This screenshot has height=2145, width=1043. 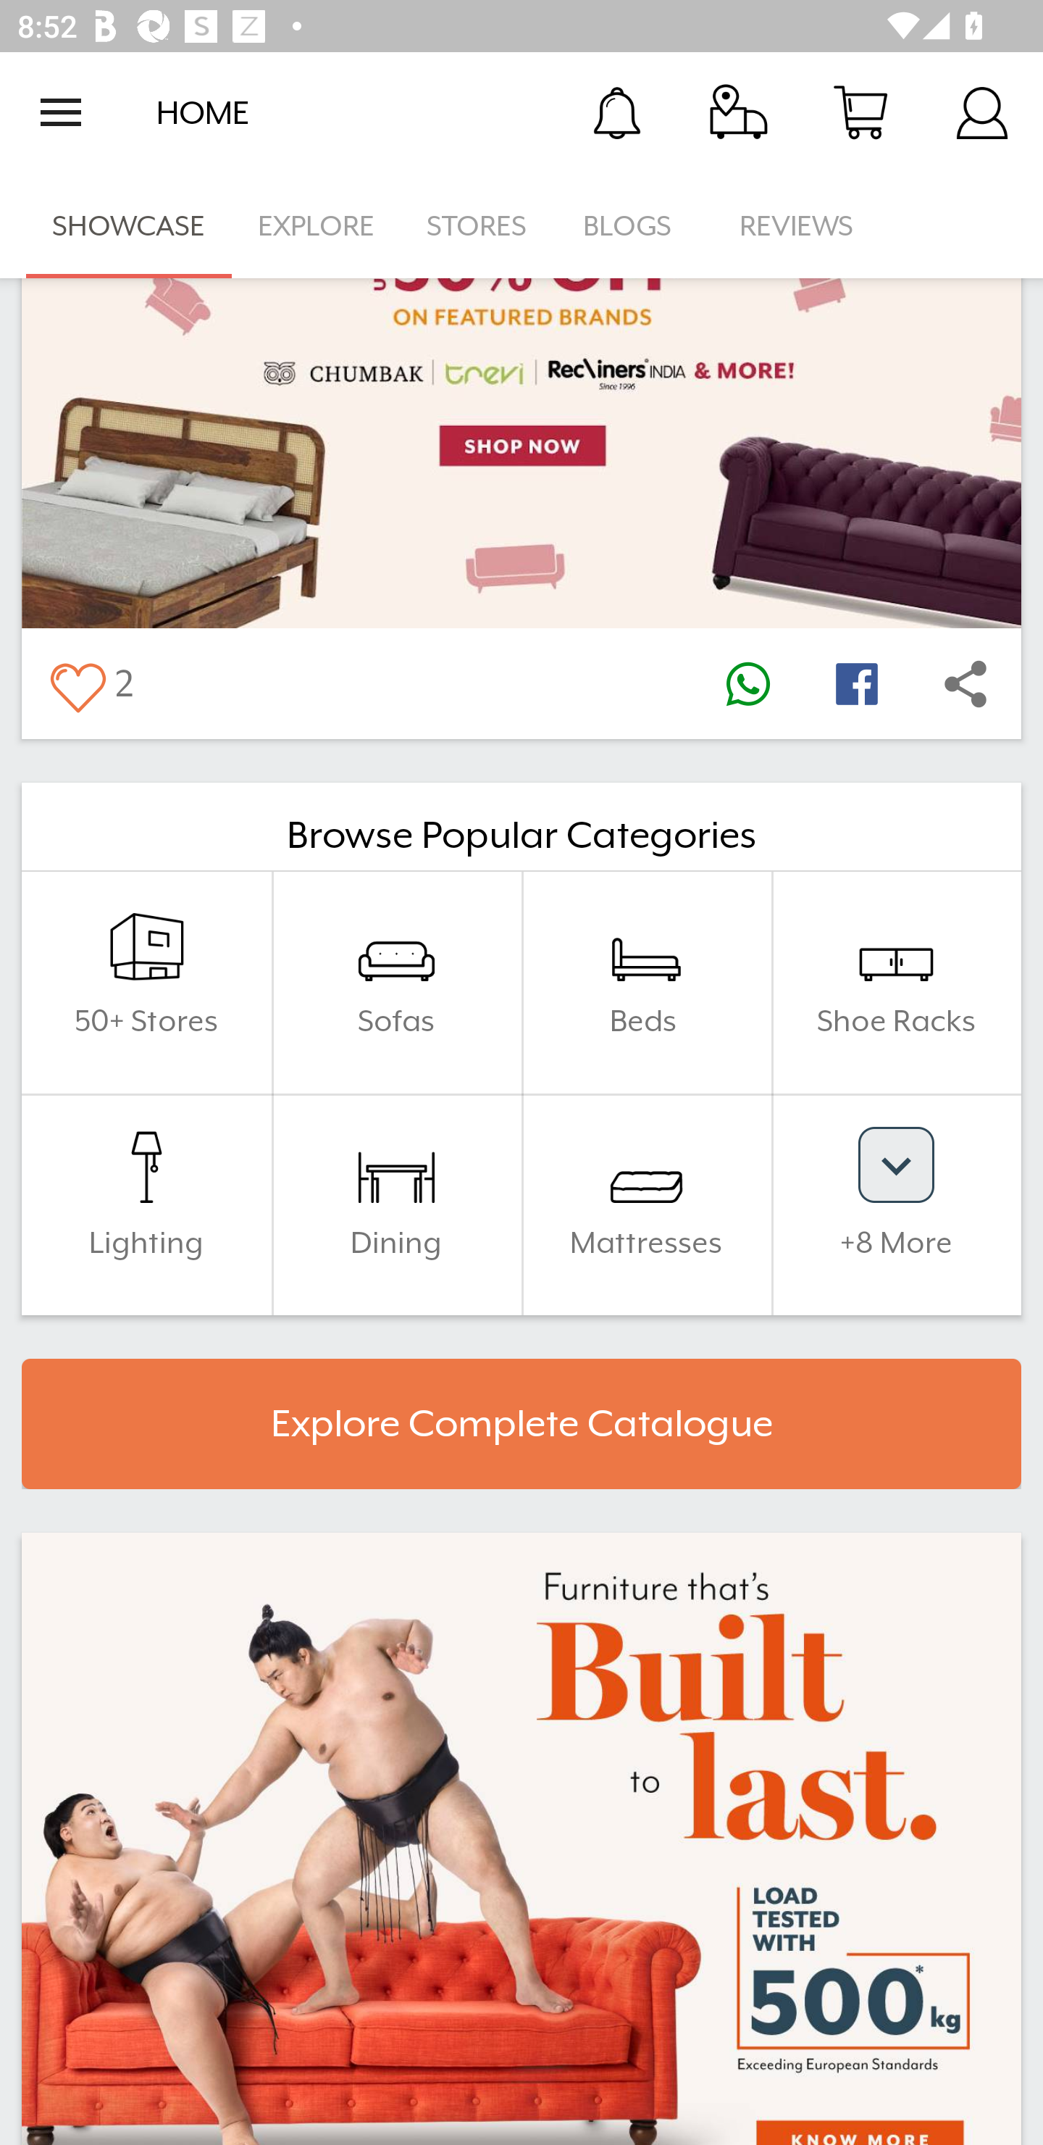 What do you see at coordinates (146, 982) in the screenshot?
I see `50+ Stores` at bounding box center [146, 982].